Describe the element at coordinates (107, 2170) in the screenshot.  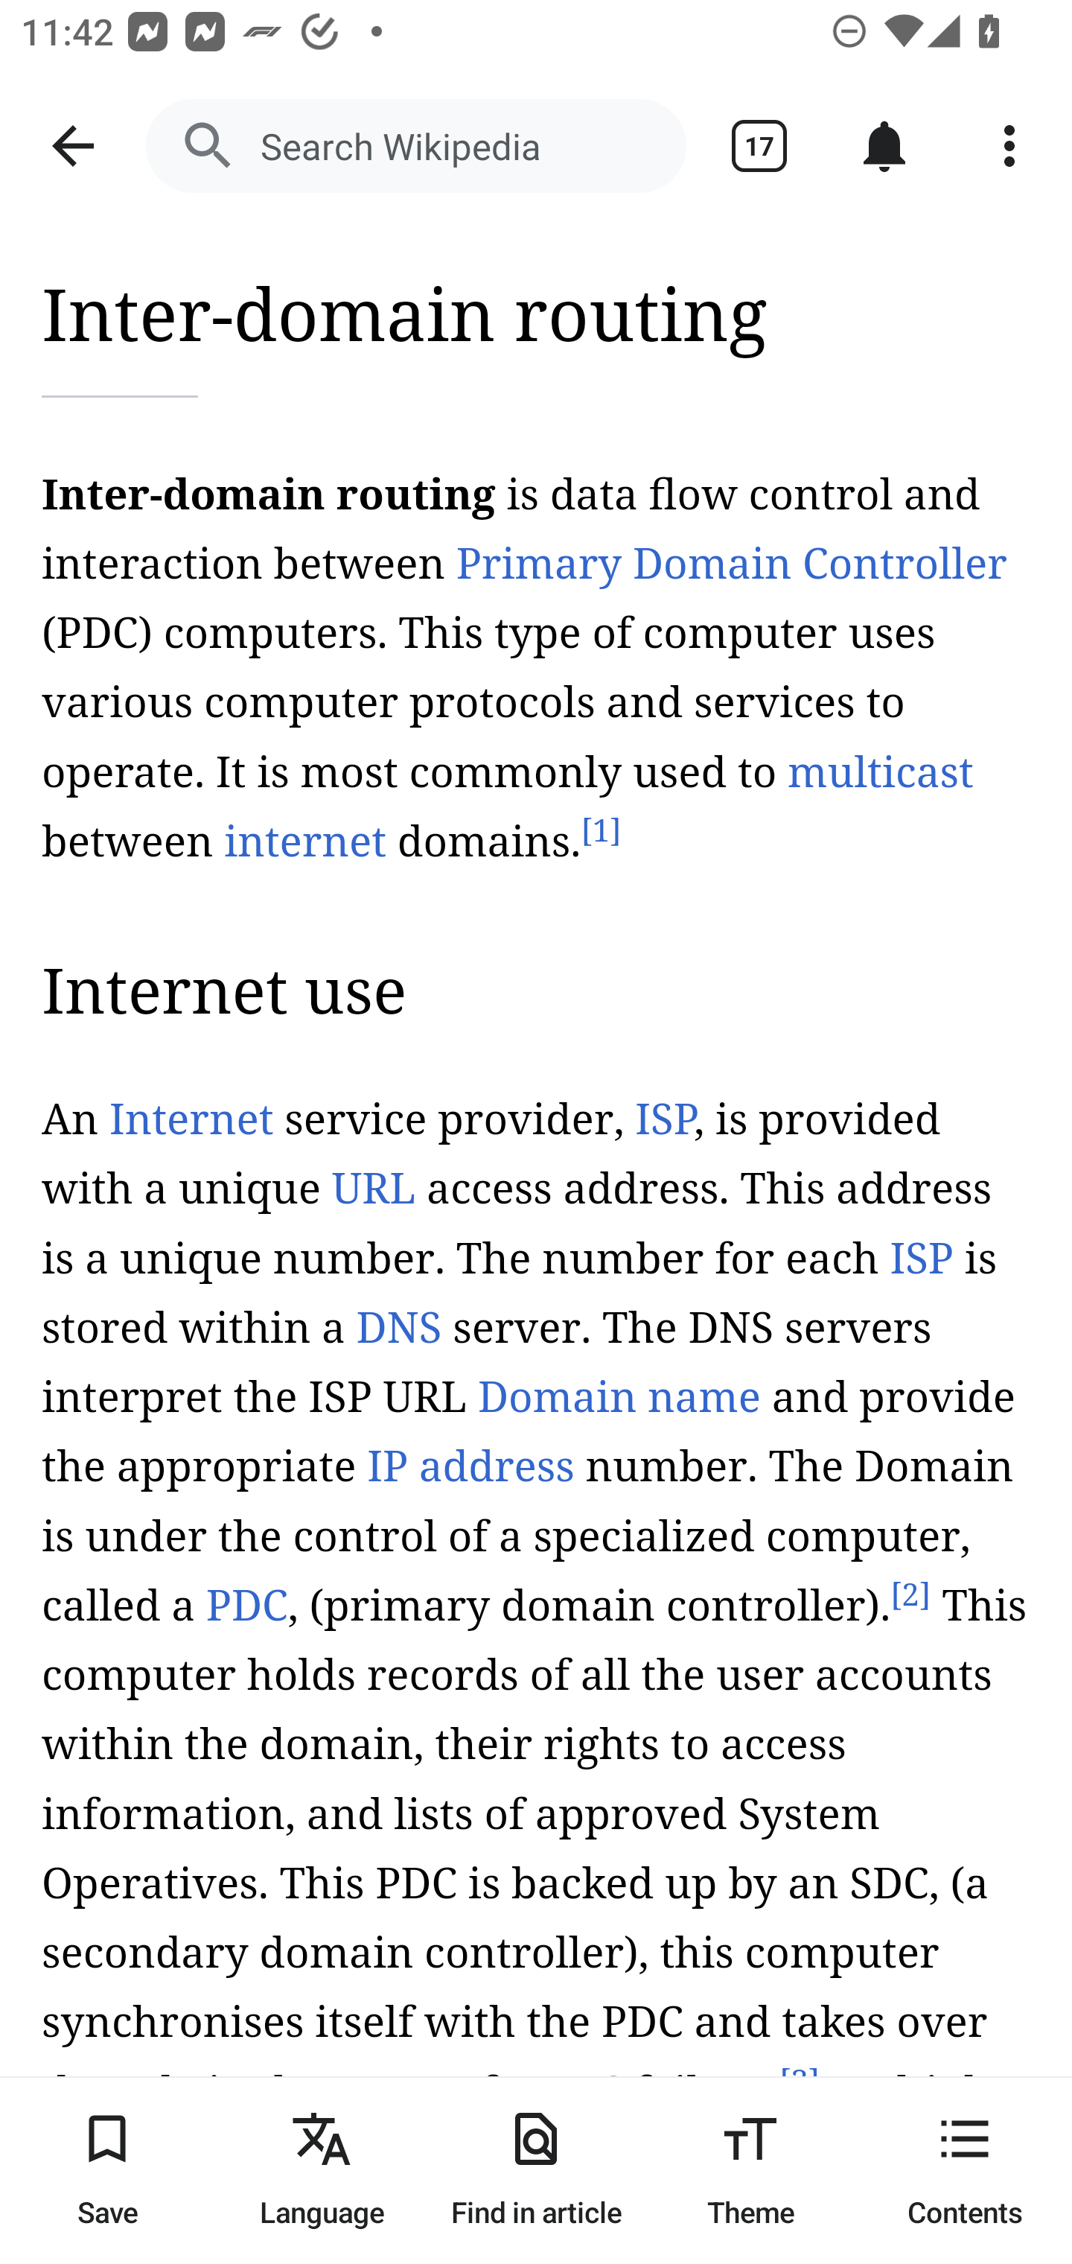
I see `Save` at that location.